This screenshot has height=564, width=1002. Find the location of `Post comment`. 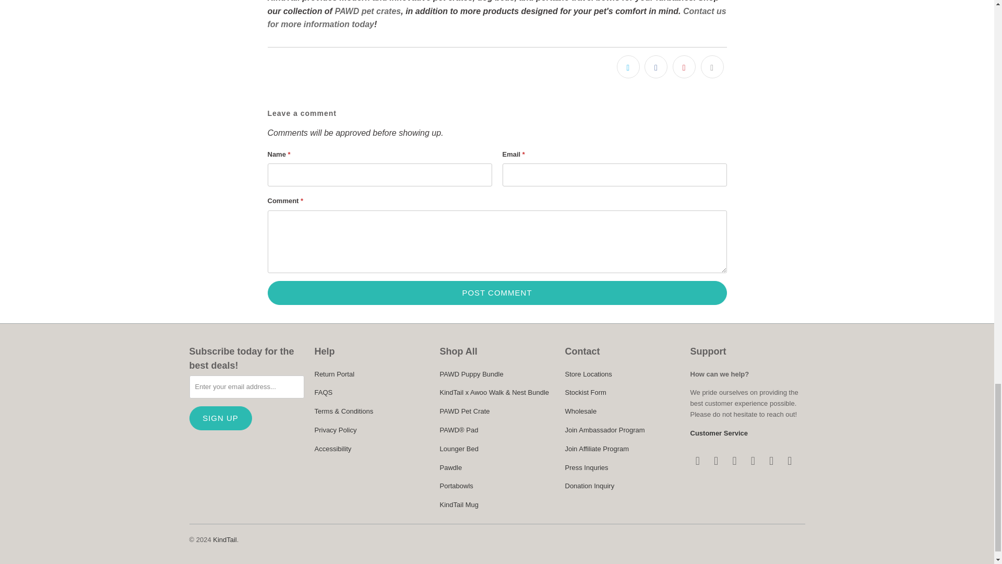

Post comment is located at coordinates (497, 292).